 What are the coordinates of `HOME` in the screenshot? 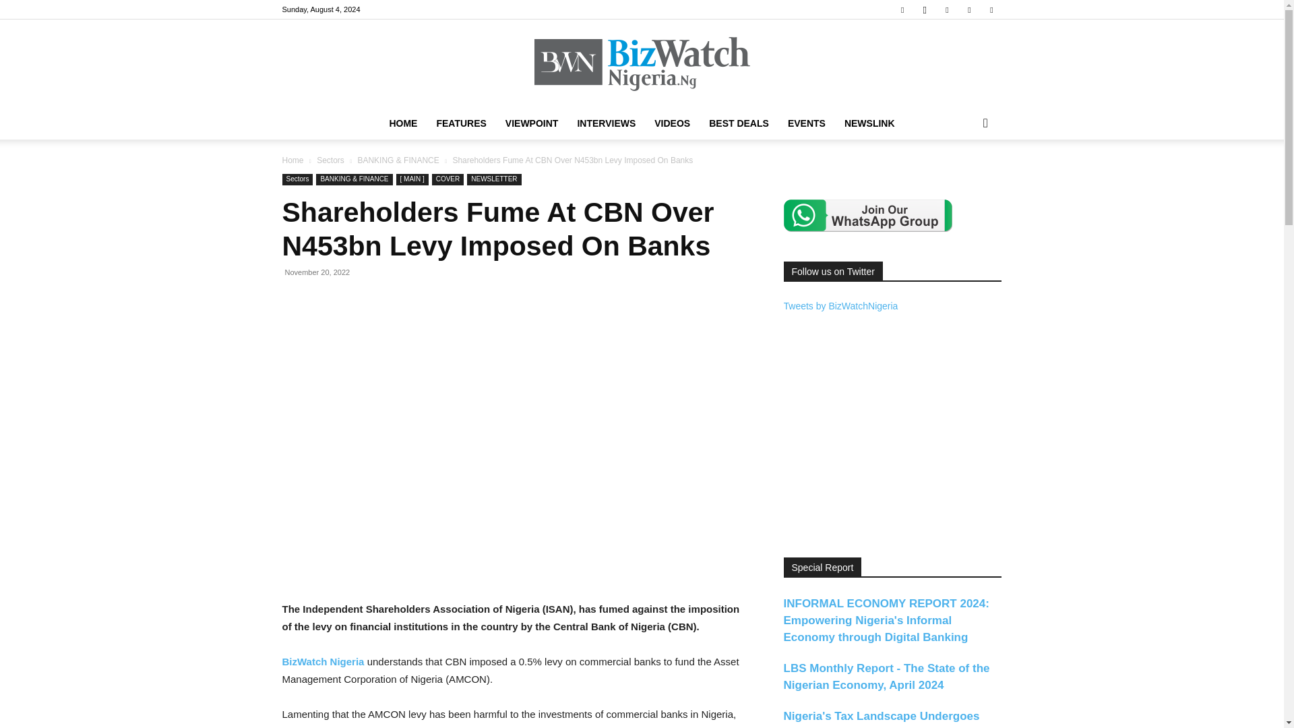 It's located at (403, 123).